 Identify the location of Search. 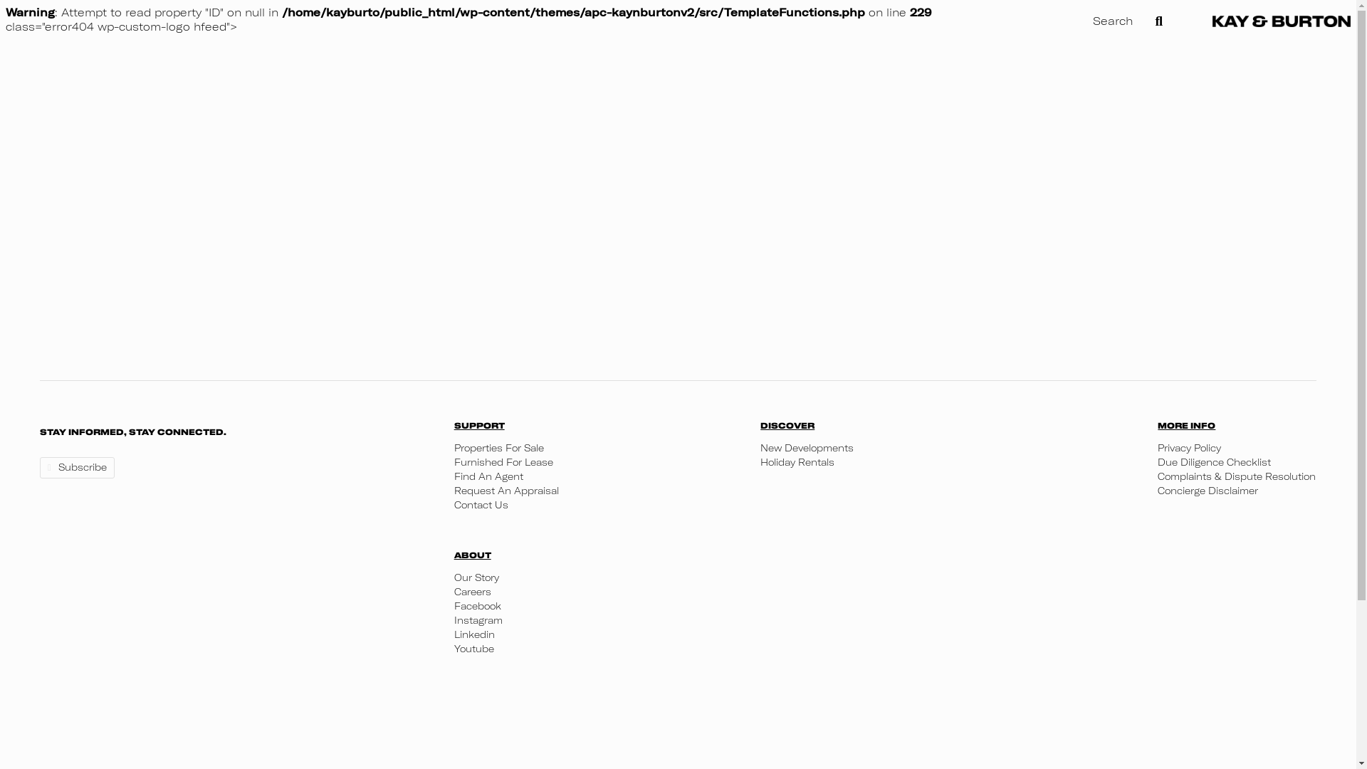
(1128, 21).